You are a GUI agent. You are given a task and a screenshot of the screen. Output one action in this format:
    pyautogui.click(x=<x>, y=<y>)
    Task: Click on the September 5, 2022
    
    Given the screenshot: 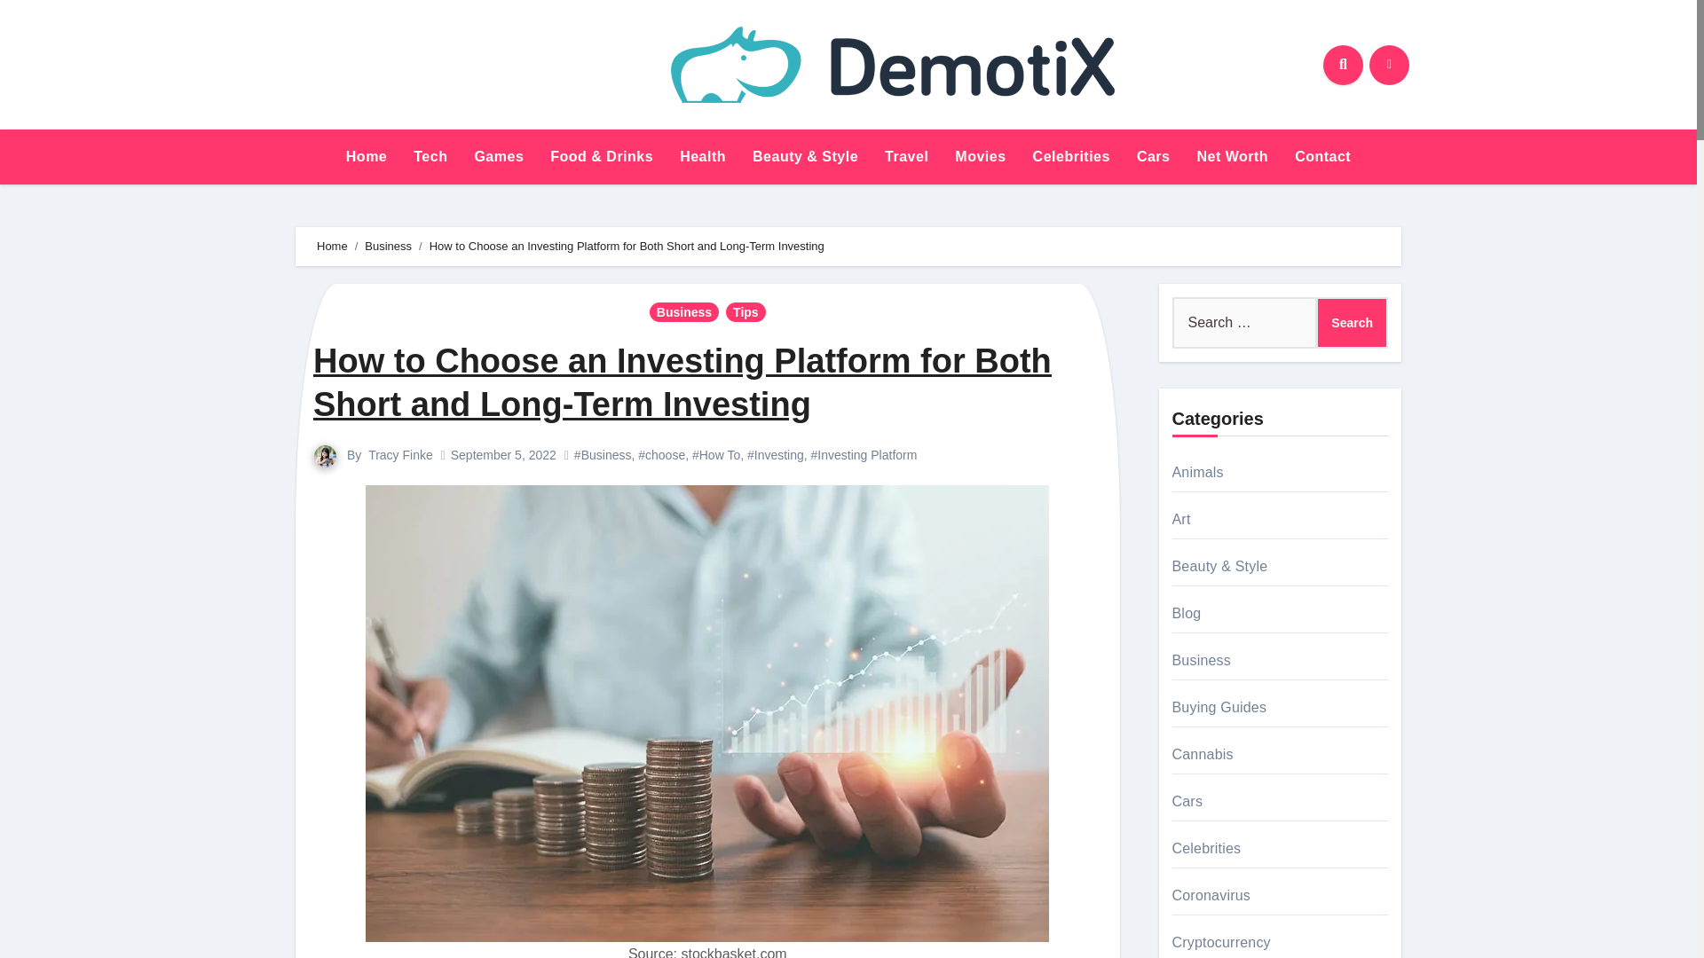 What is the action you would take?
    pyautogui.click(x=504, y=454)
    